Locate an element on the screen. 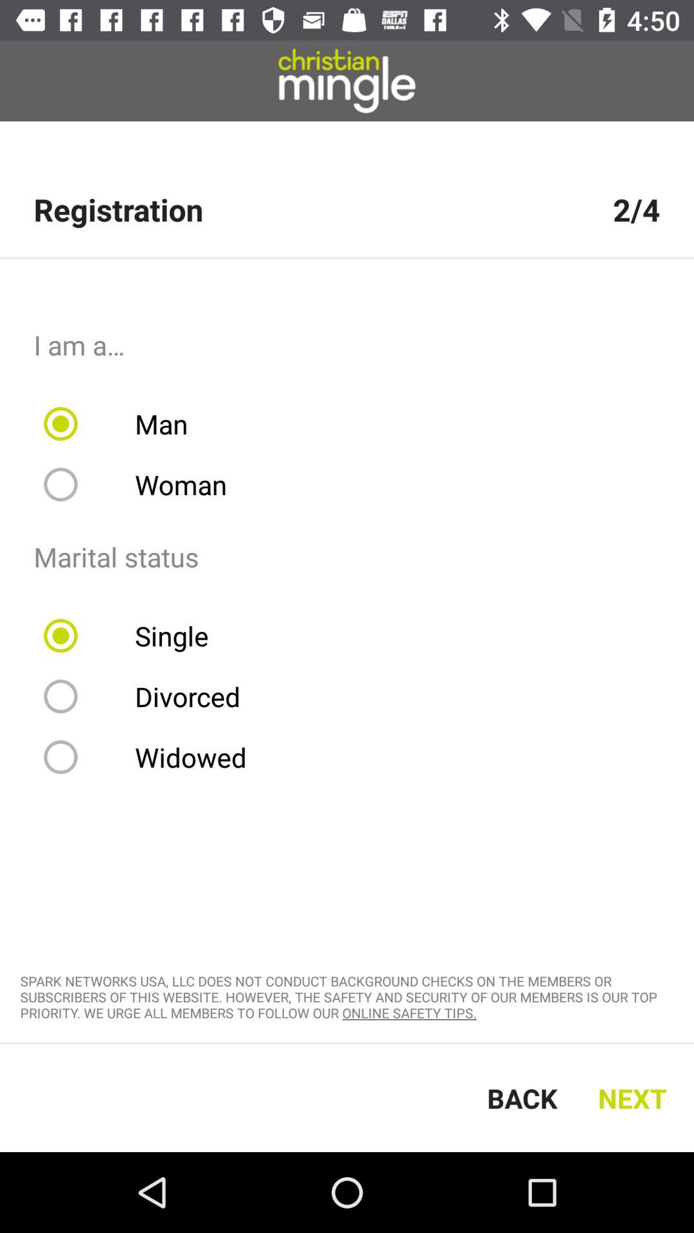  tap the man is located at coordinates (124, 424).